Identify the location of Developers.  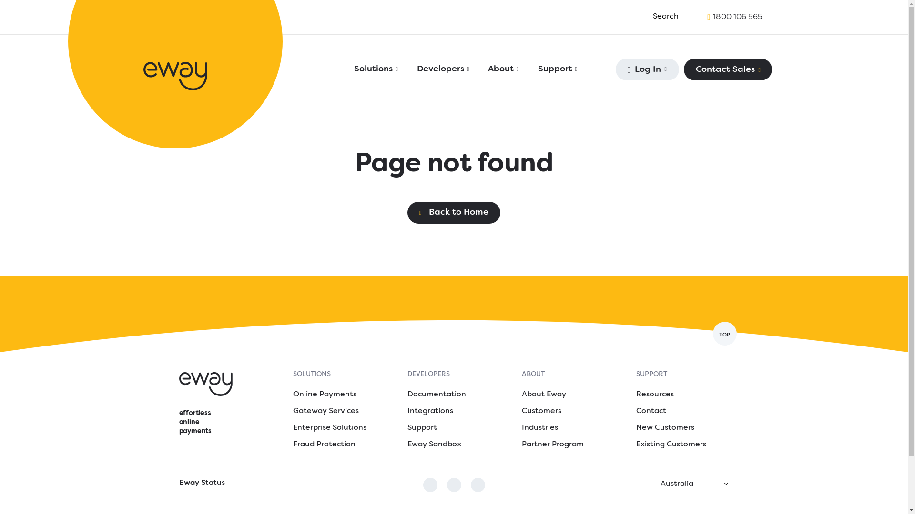
(443, 69).